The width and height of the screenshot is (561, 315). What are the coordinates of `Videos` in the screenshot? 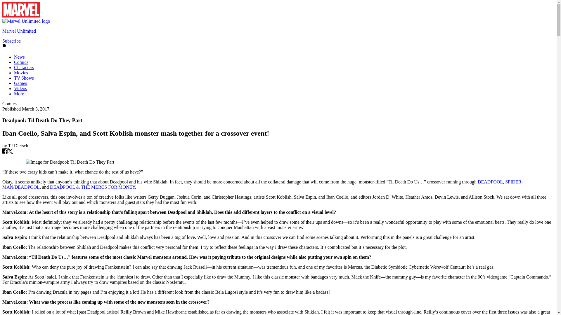 It's located at (20, 88).